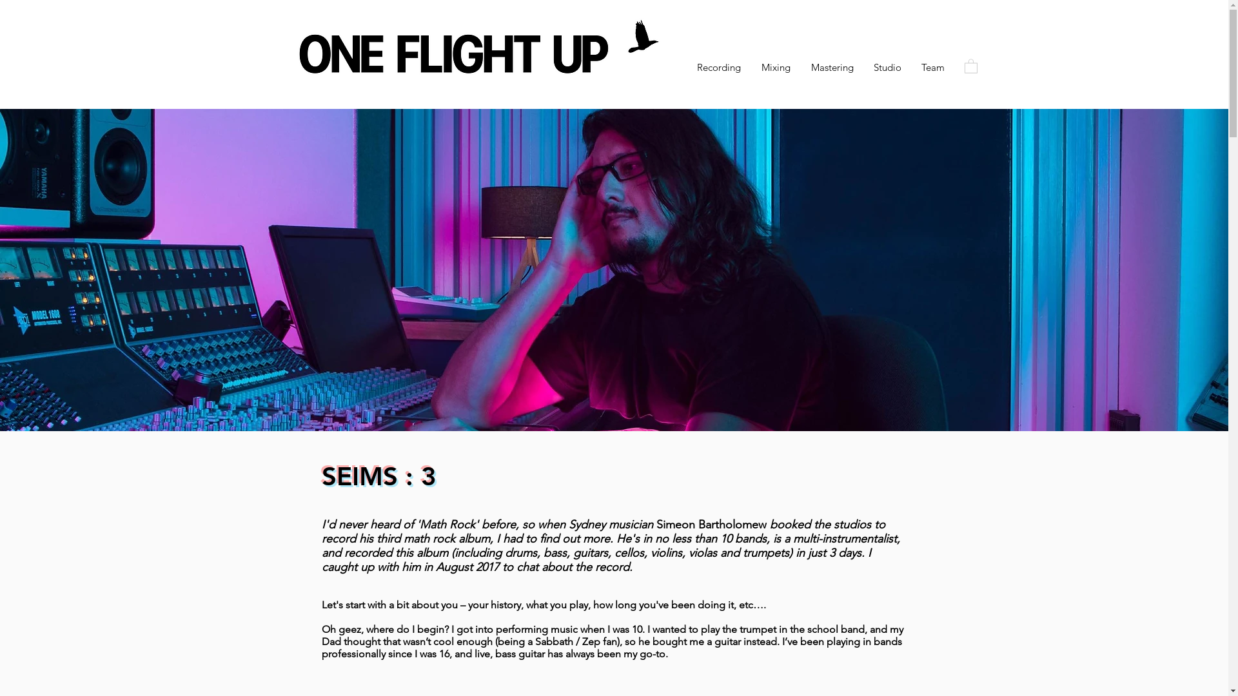  Describe the element at coordinates (775, 68) in the screenshot. I see `Mixing` at that location.